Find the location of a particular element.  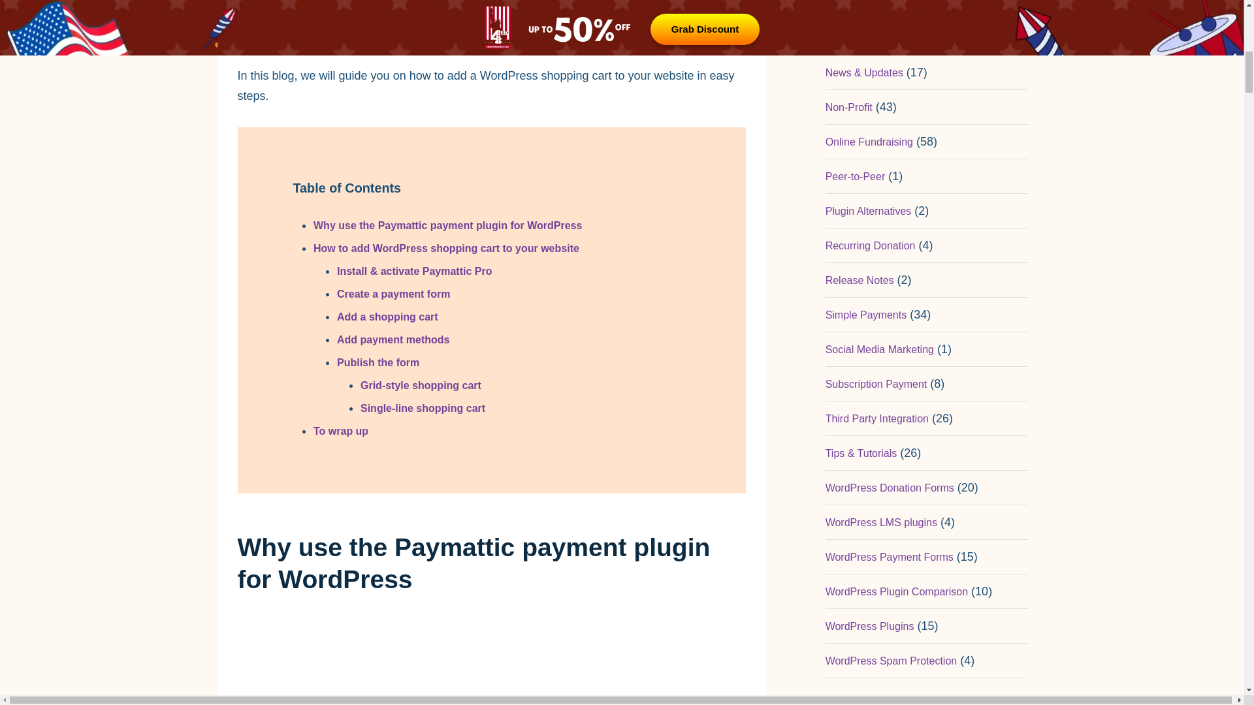

Add payment methods is located at coordinates (393, 339).